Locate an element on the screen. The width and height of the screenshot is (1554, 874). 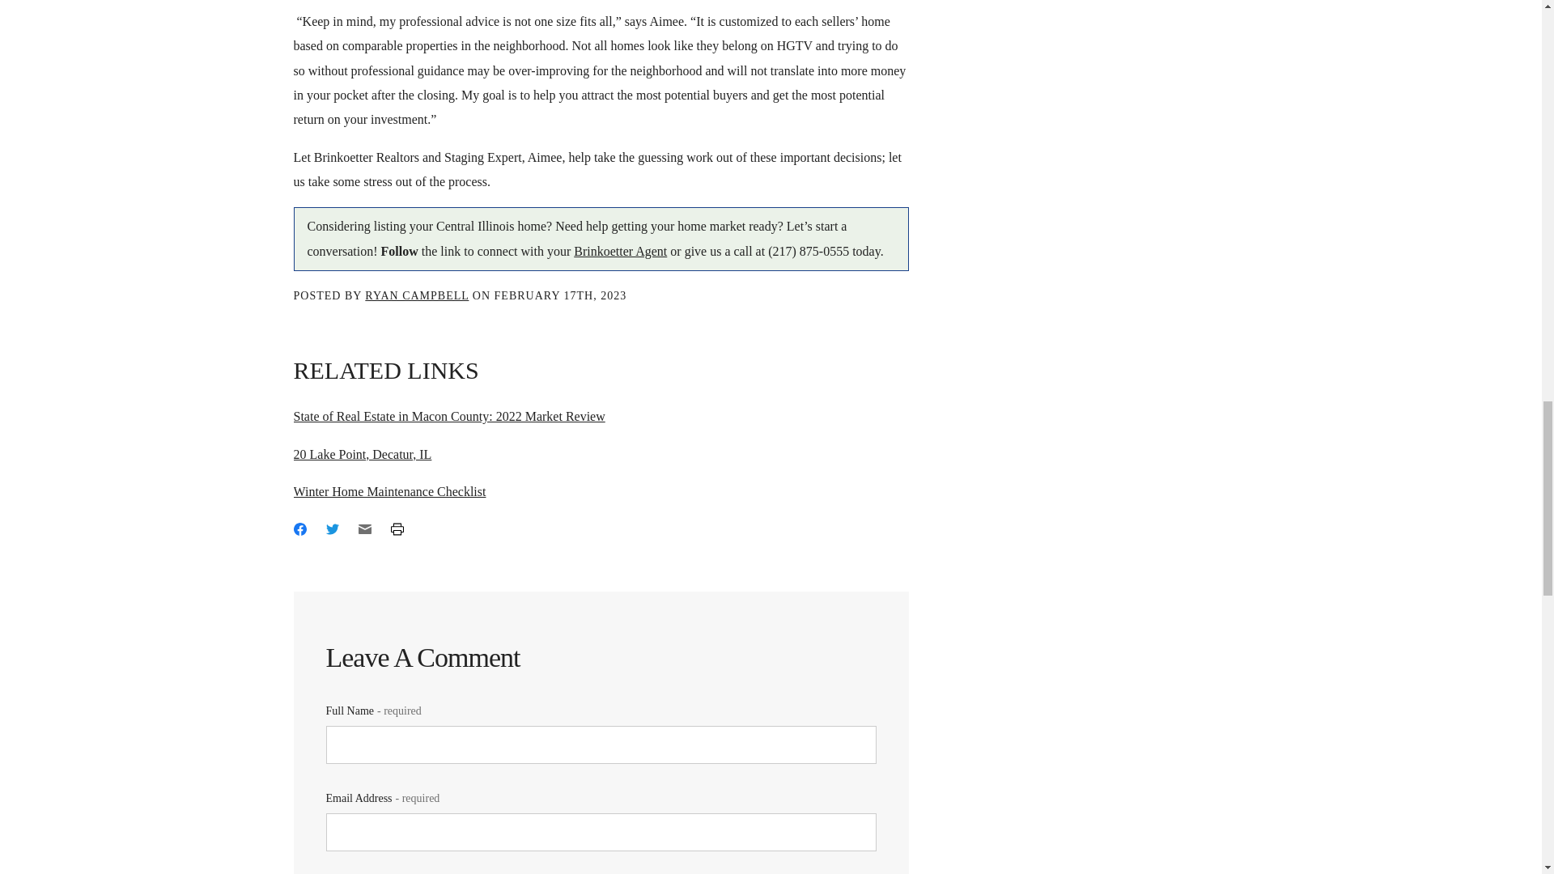
Winter Home Maintenance Checklist is located at coordinates (388, 491).